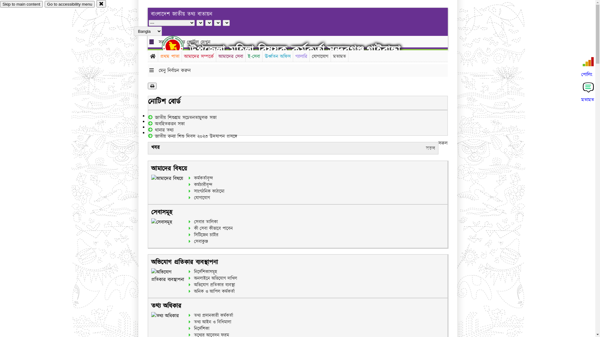 The height and width of the screenshot is (337, 600). Describe the element at coordinates (21, 4) in the screenshot. I see `Skip to main content` at that location.